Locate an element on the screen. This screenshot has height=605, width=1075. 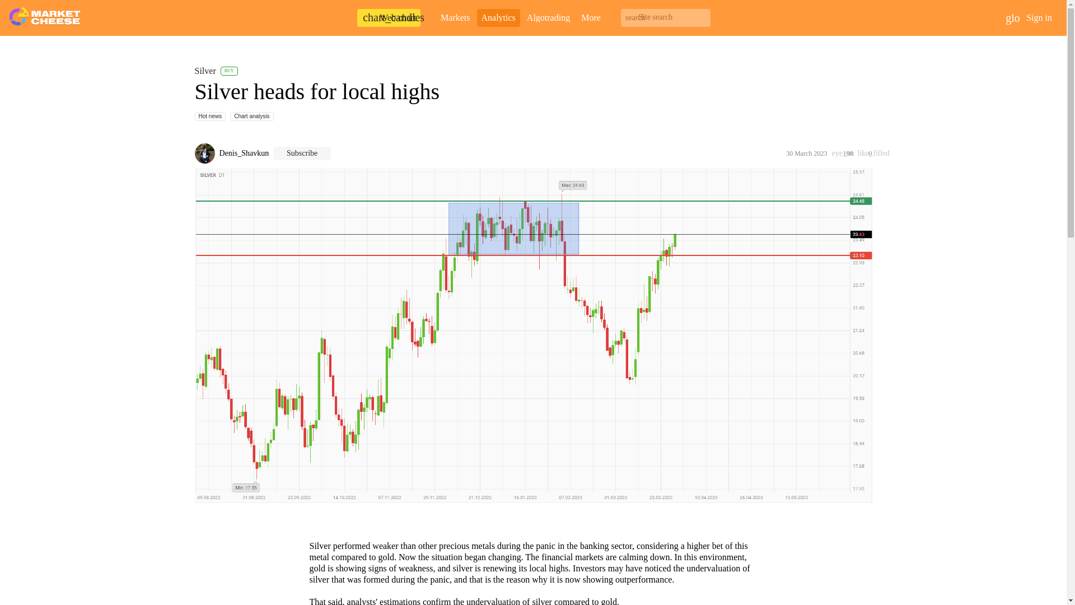
Algotrading is located at coordinates (548, 18).